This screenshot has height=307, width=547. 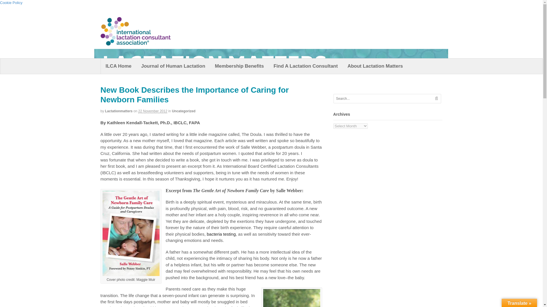 What do you see at coordinates (375, 66) in the screenshot?
I see `About Lactation Matters` at bounding box center [375, 66].